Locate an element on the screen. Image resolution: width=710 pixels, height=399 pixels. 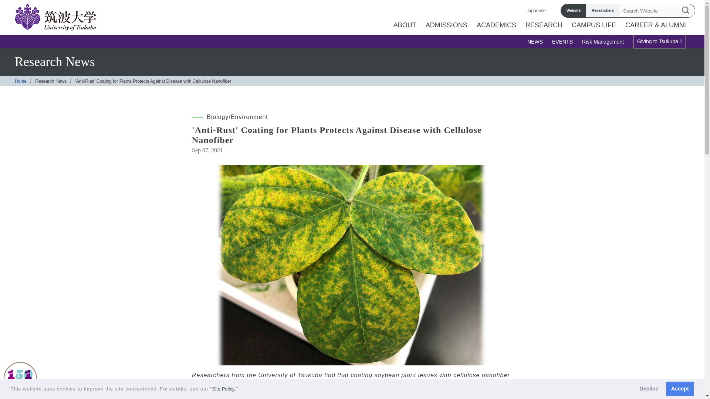
Accept is located at coordinates (680, 389).